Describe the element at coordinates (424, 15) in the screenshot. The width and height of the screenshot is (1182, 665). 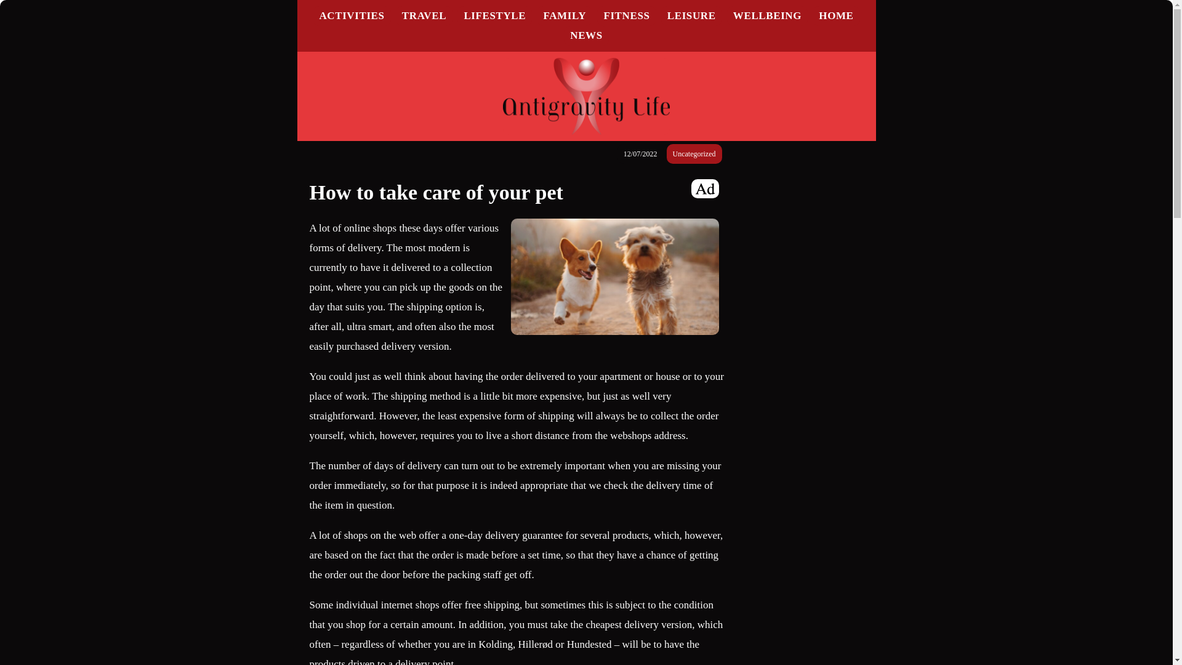
I see `TRAVEL` at that location.